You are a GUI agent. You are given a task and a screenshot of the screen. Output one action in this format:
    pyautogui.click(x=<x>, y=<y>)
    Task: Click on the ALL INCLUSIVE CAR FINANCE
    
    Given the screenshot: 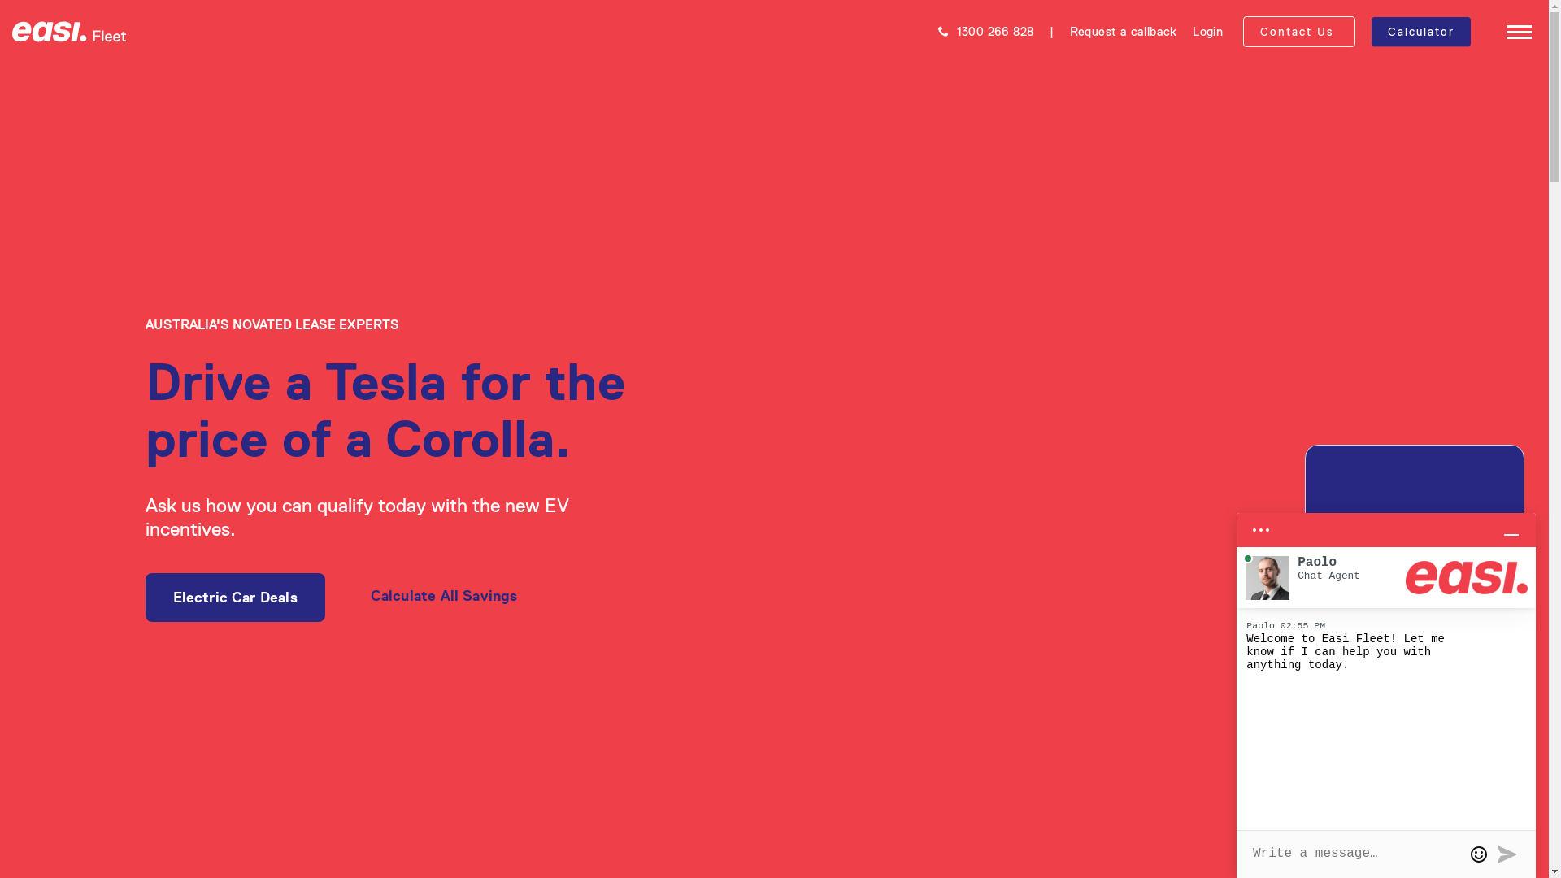 What is the action you would take?
    pyautogui.click(x=1428, y=146)
    